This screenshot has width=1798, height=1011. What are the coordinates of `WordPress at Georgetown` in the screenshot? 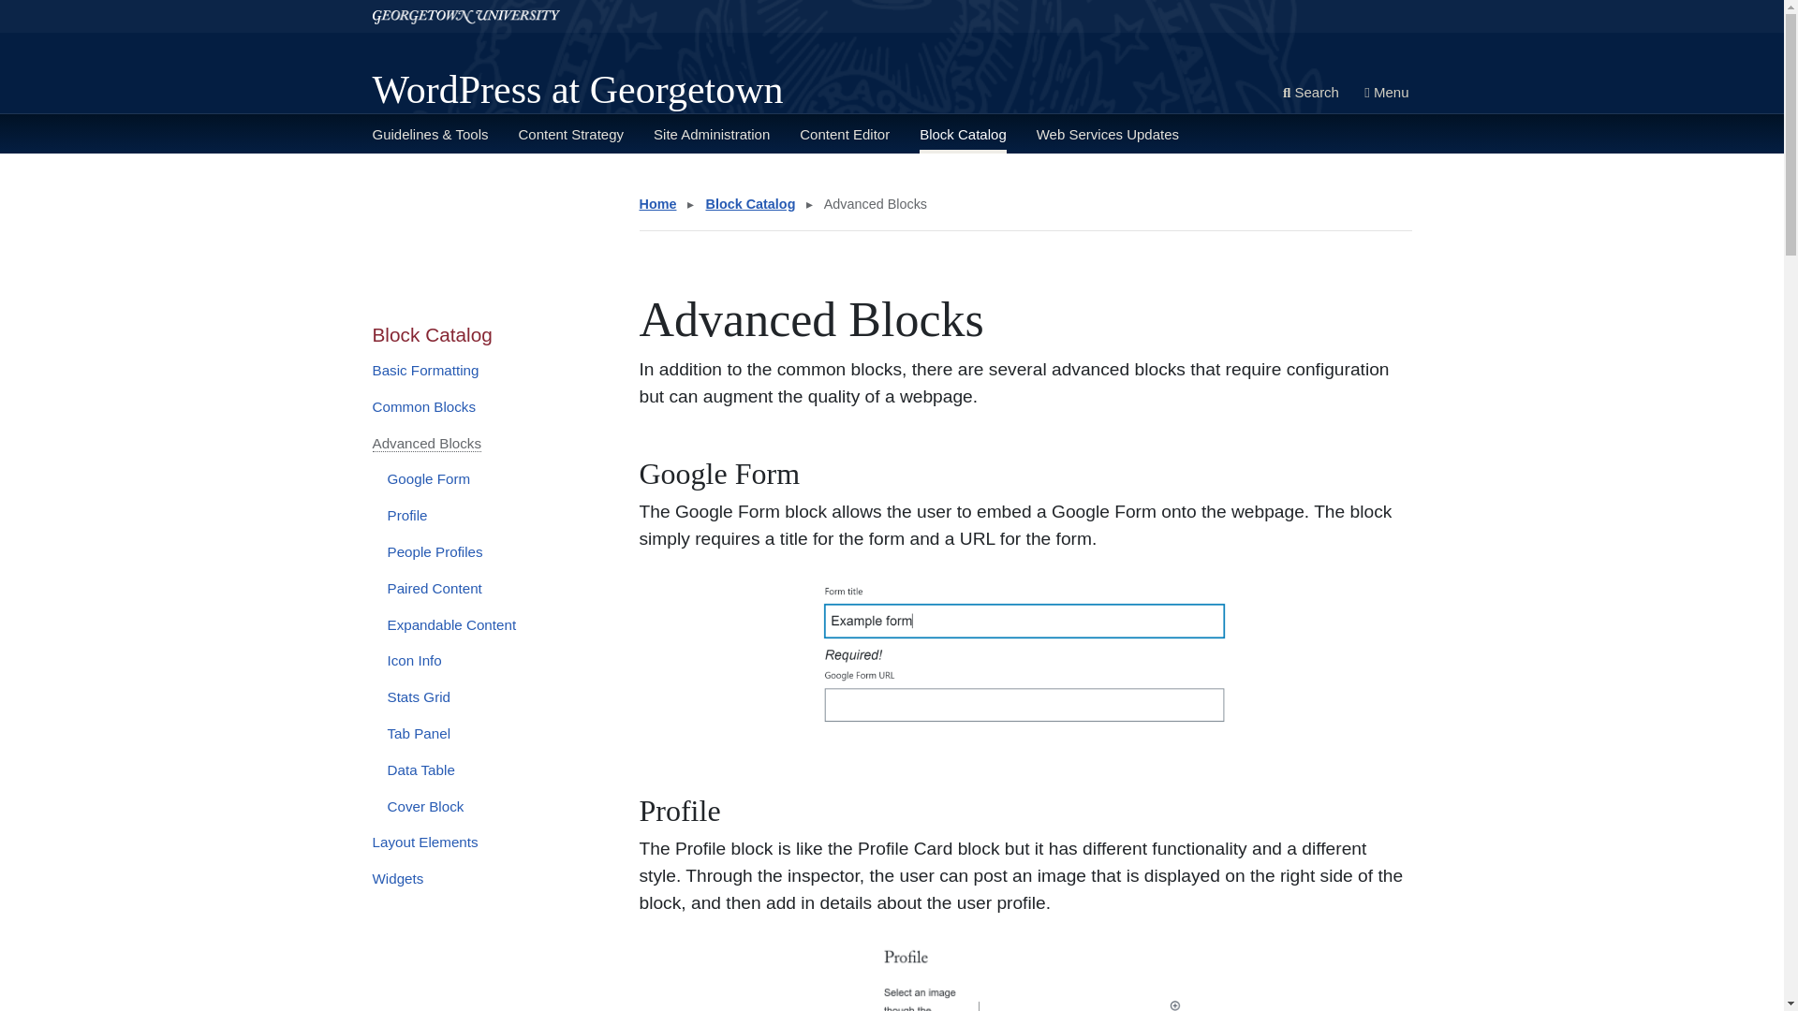 It's located at (578, 90).